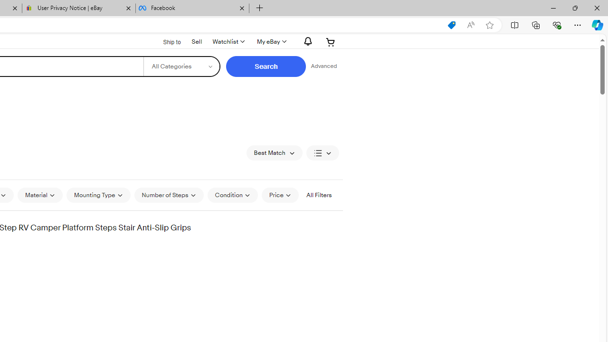 Image resolution: width=608 pixels, height=342 pixels. Describe the element at coordinates (166, 41) in the screenshot. I see `Ship to` at that location.